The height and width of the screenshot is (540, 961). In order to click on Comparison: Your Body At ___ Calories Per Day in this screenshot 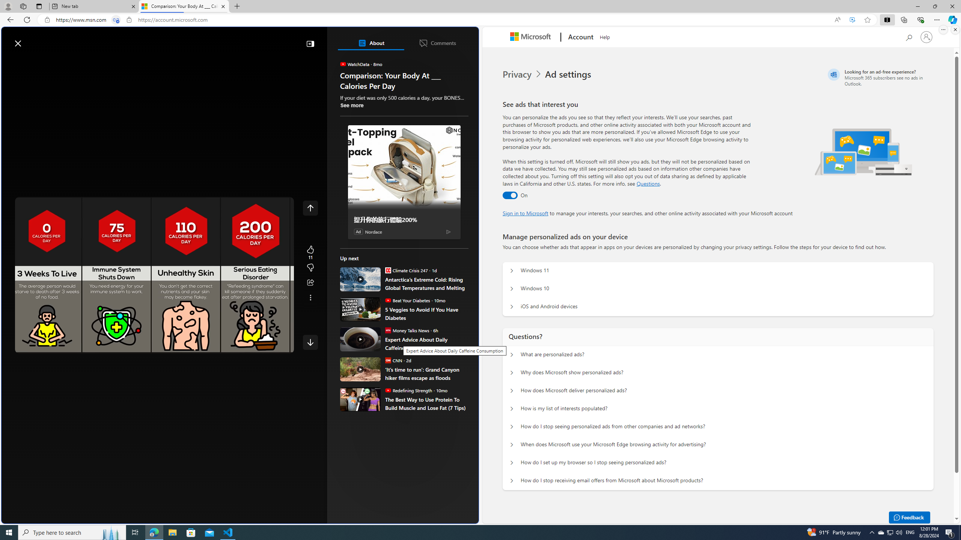, I will do `click(183, 6)`.